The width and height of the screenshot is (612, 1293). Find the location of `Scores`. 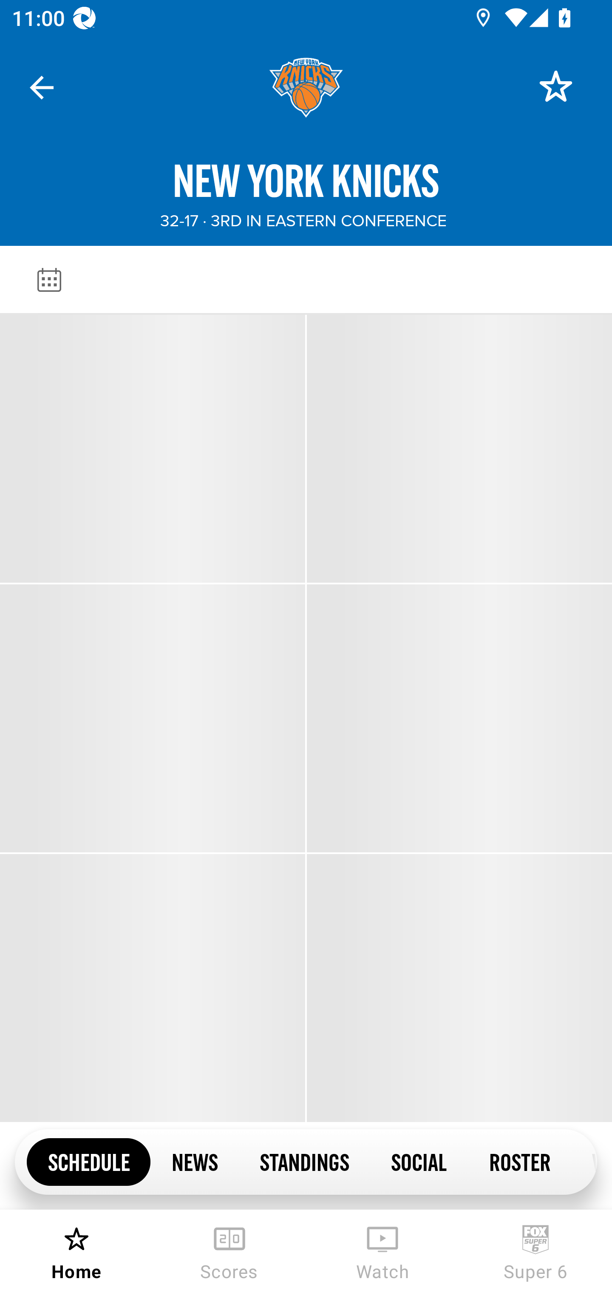

Scores is located at coordinates (229, 1251).